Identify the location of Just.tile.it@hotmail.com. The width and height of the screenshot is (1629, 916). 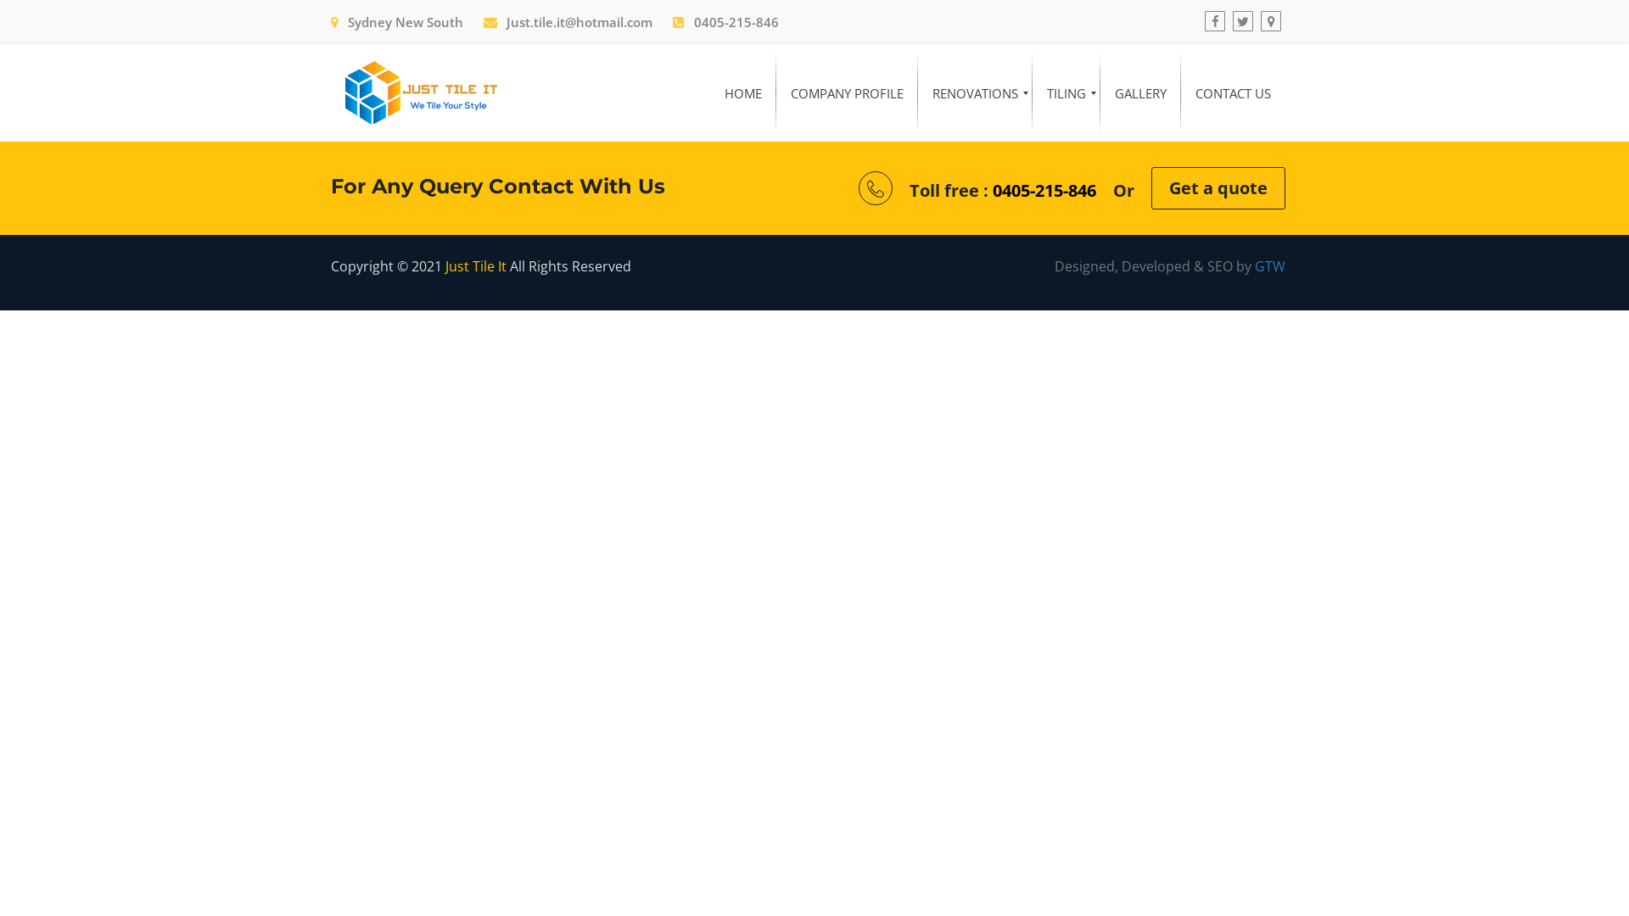
(568, 22).